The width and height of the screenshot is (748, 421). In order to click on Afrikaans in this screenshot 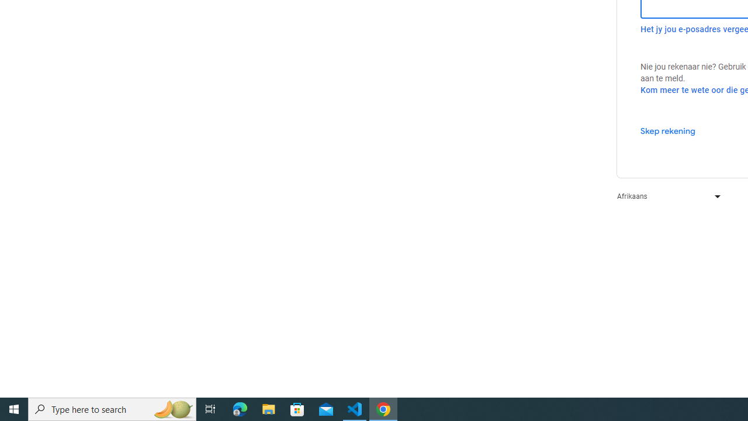, I will do `click(666, 196)`.